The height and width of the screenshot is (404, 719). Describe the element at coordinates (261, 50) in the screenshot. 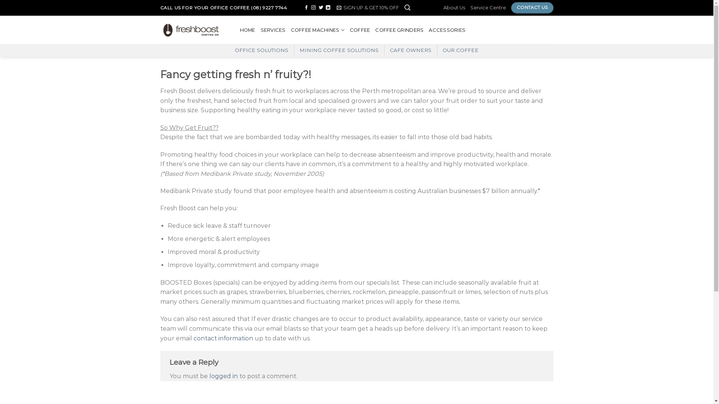

I see `OFFICE SOLUTIONS` at that location.